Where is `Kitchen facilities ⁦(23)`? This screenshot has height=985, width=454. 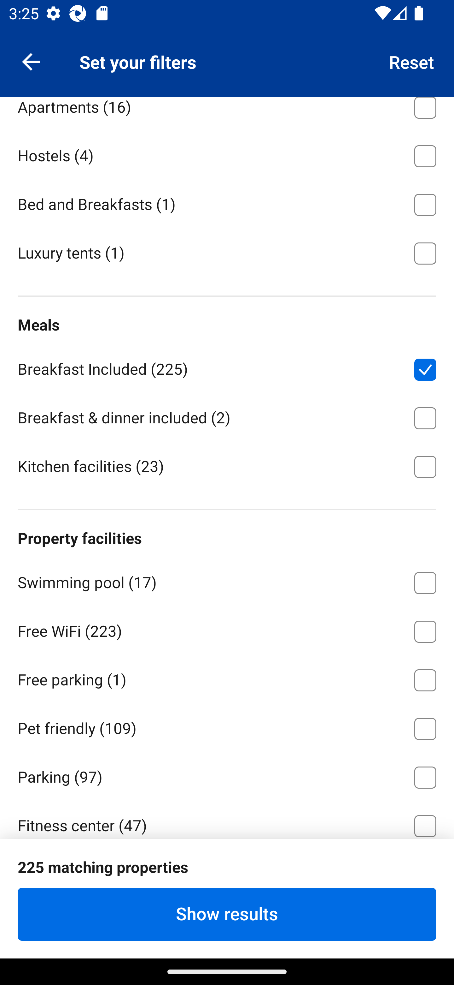 Kitchen facilities ⁦(23) is located at coordinates (227, 466).